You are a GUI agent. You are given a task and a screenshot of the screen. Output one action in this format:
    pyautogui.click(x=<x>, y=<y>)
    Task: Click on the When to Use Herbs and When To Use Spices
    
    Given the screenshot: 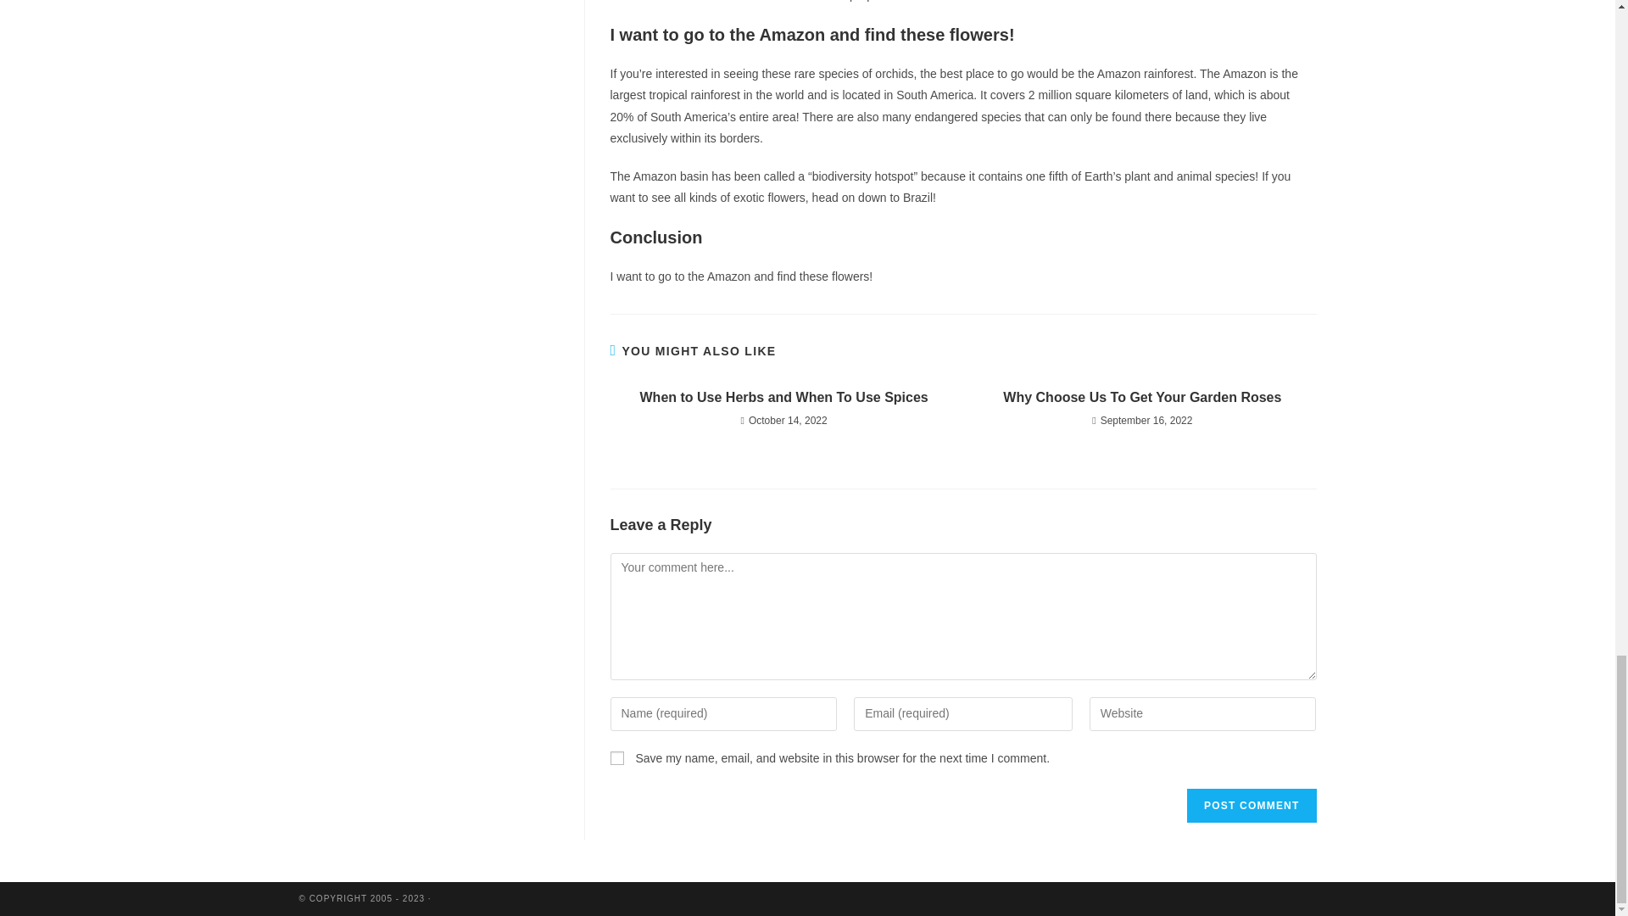 What is the action you would take?
    pyautogui.click(x=783, y=397)
    